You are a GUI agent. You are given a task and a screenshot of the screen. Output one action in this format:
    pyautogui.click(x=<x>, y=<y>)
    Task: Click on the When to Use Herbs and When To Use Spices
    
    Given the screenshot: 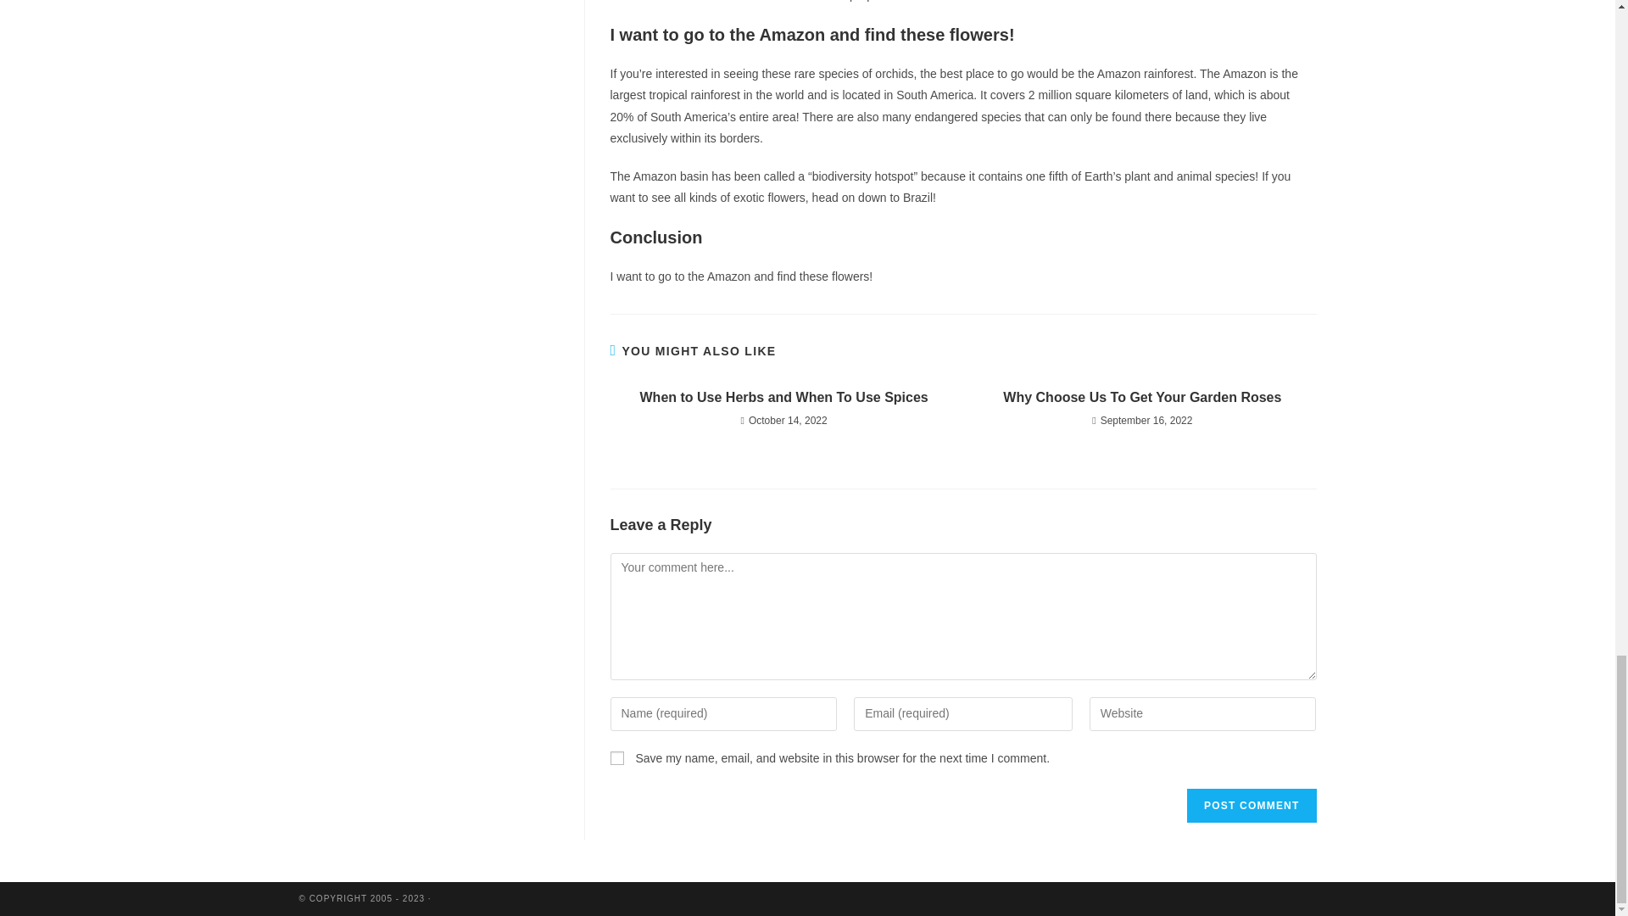 What is the action you would take?
    pyautogui.click(x=783, y=397)
    